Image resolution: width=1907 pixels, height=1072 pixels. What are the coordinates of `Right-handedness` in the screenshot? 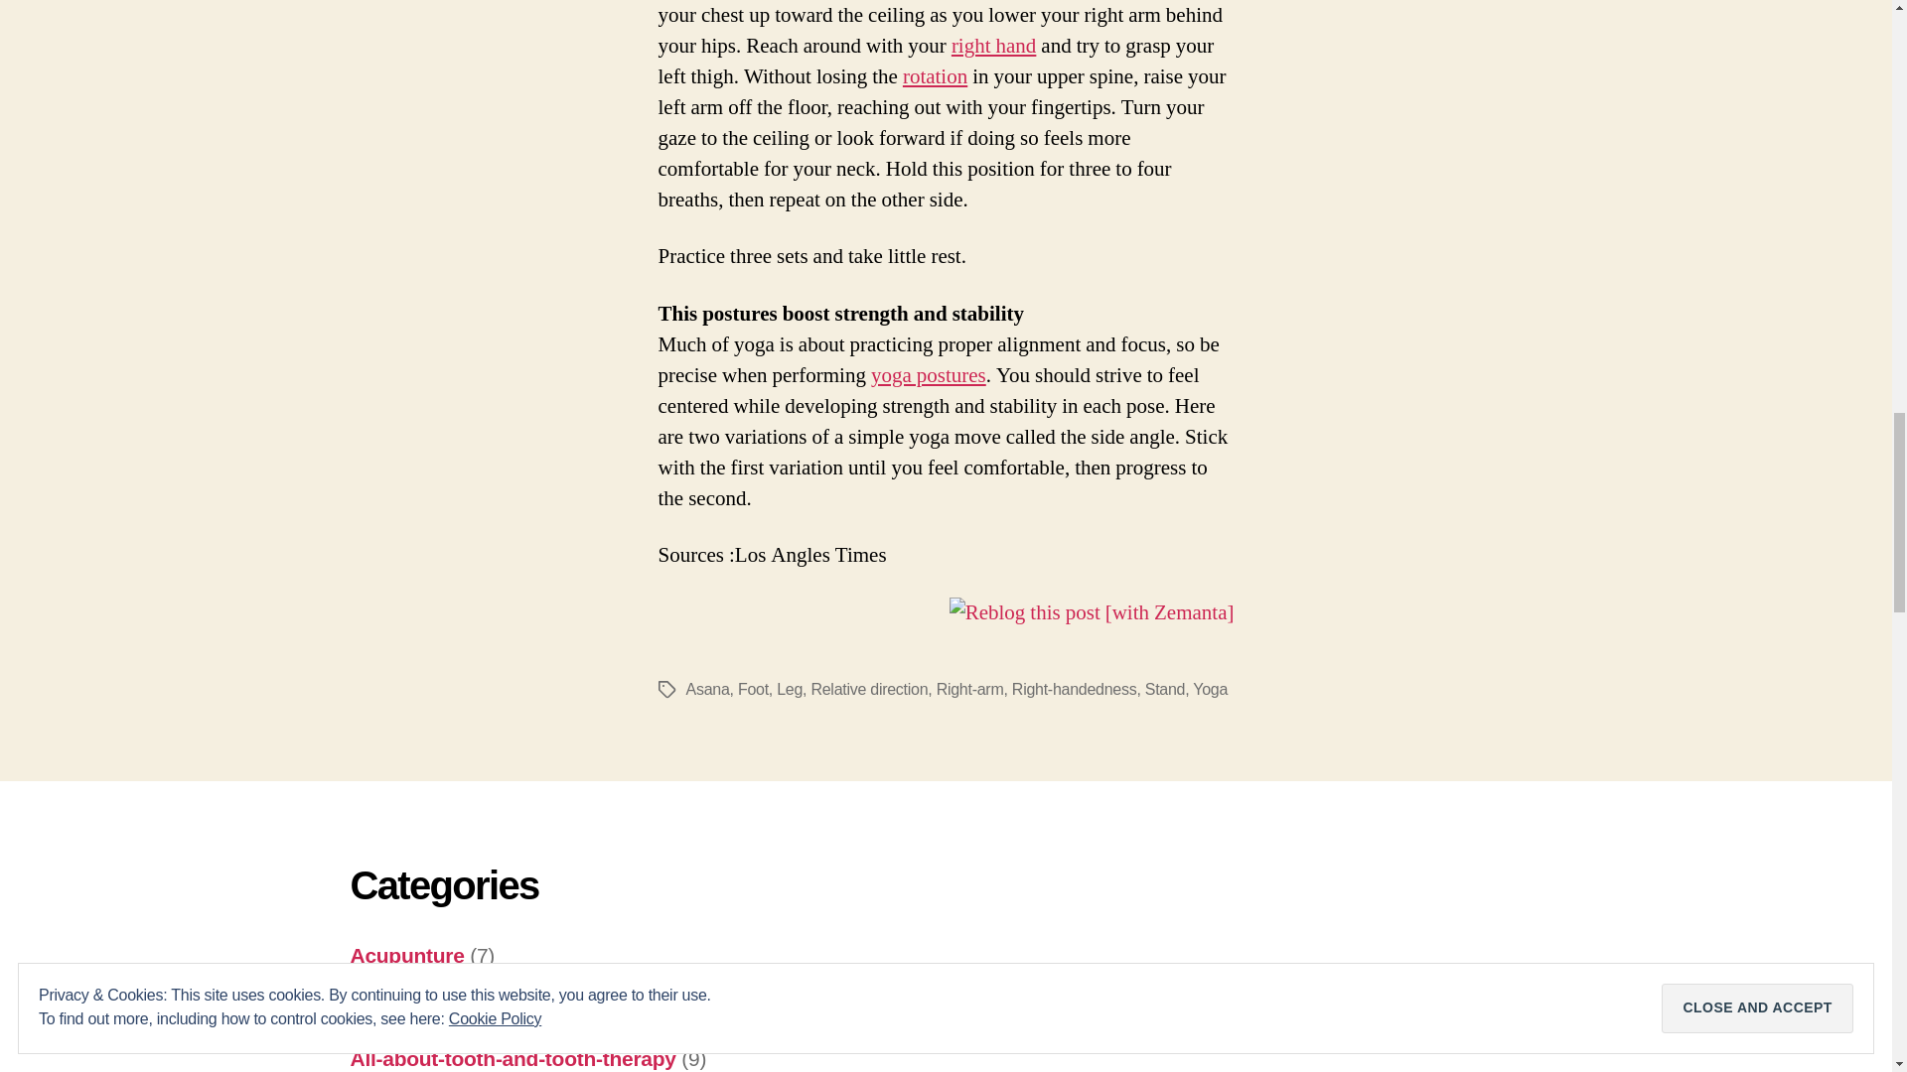 It's located at (993, 46).